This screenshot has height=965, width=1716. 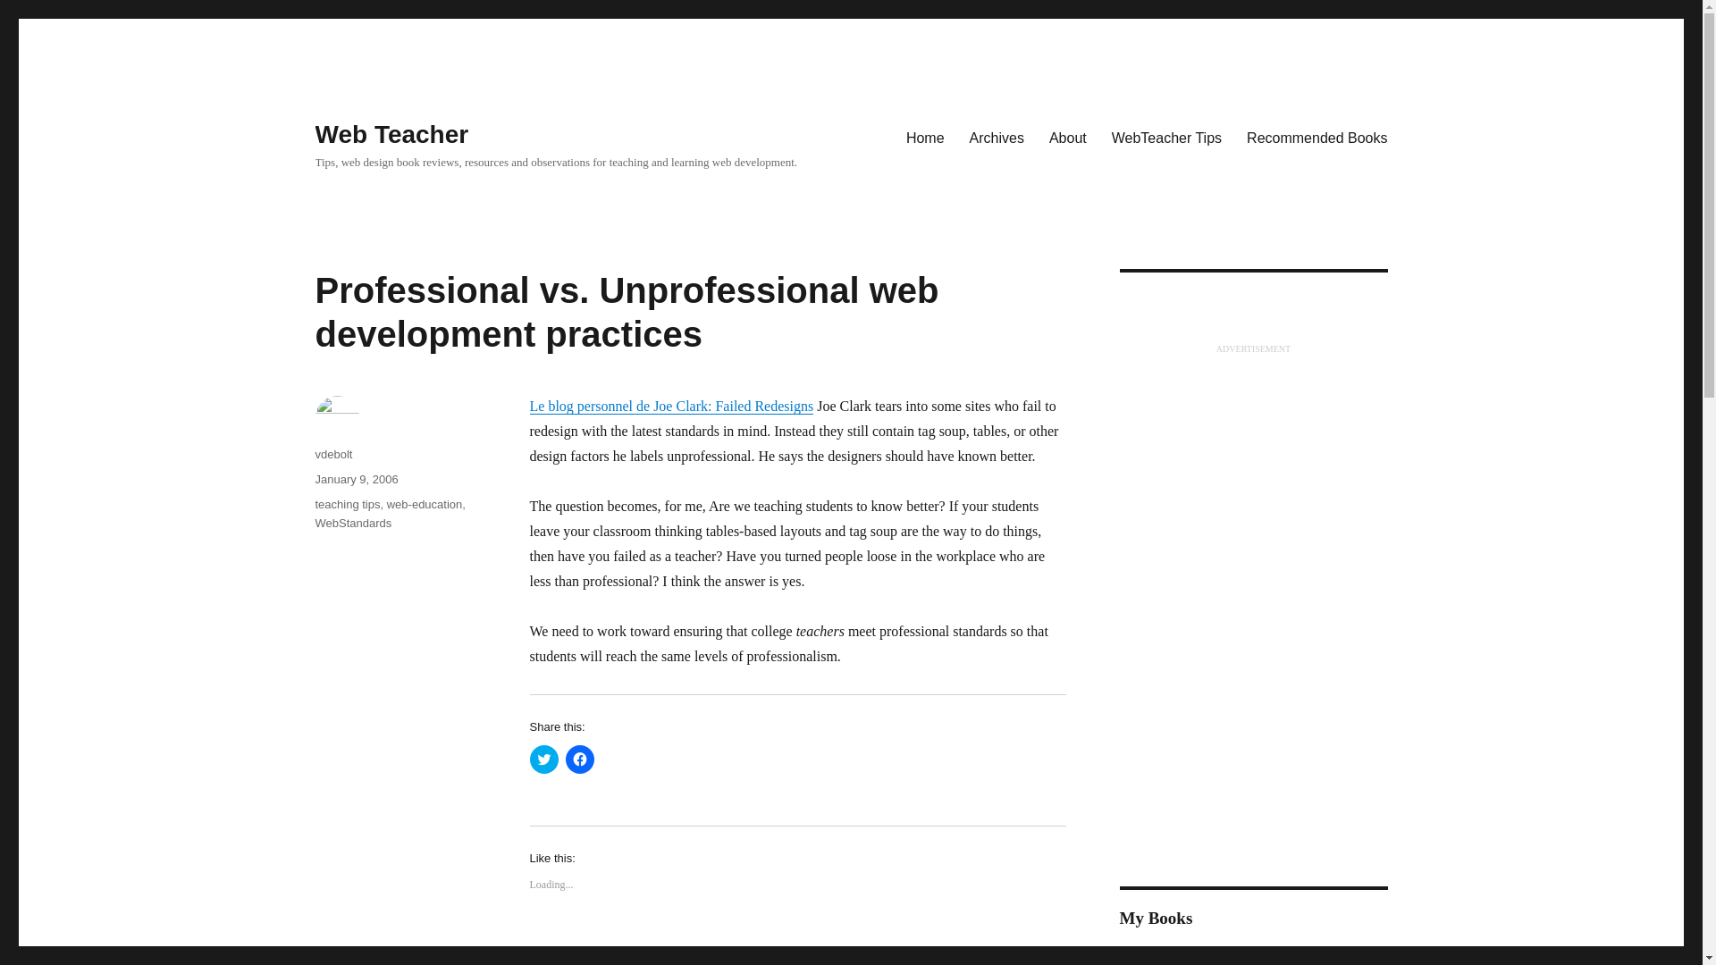 What do you see at coordinates (543, 759) in the screenshot?
I see `Click to share on Twitter` at bounding box center [543, 759].